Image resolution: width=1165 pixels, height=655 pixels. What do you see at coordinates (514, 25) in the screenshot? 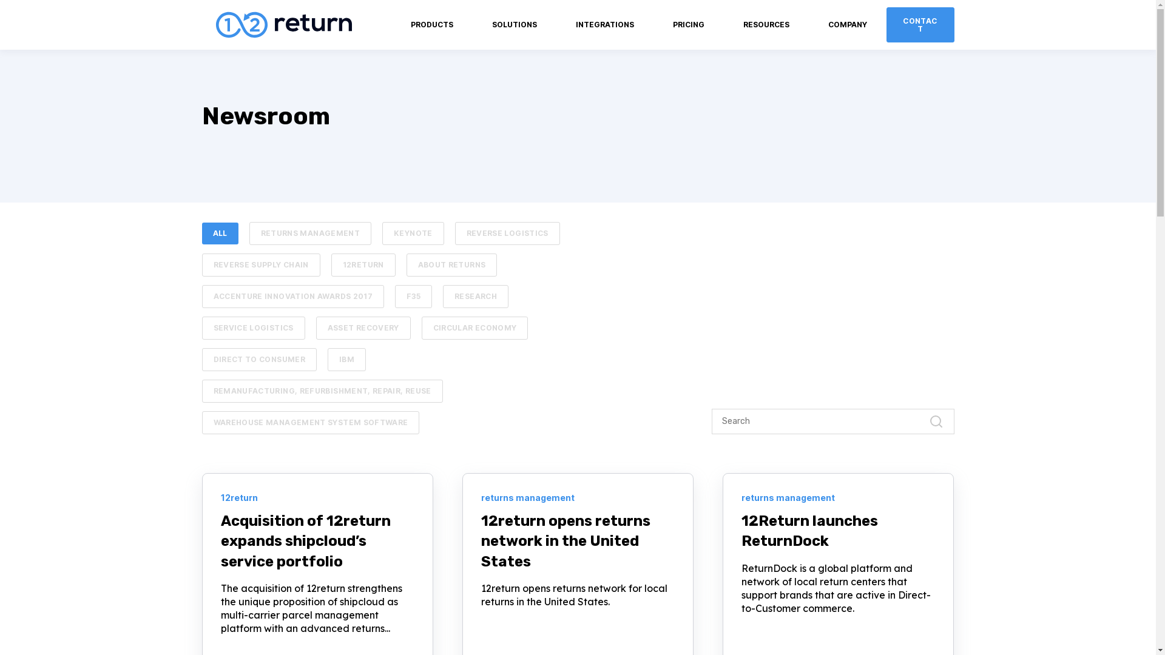
I see `SOLUTIONS` at bounding box center [514, 25].